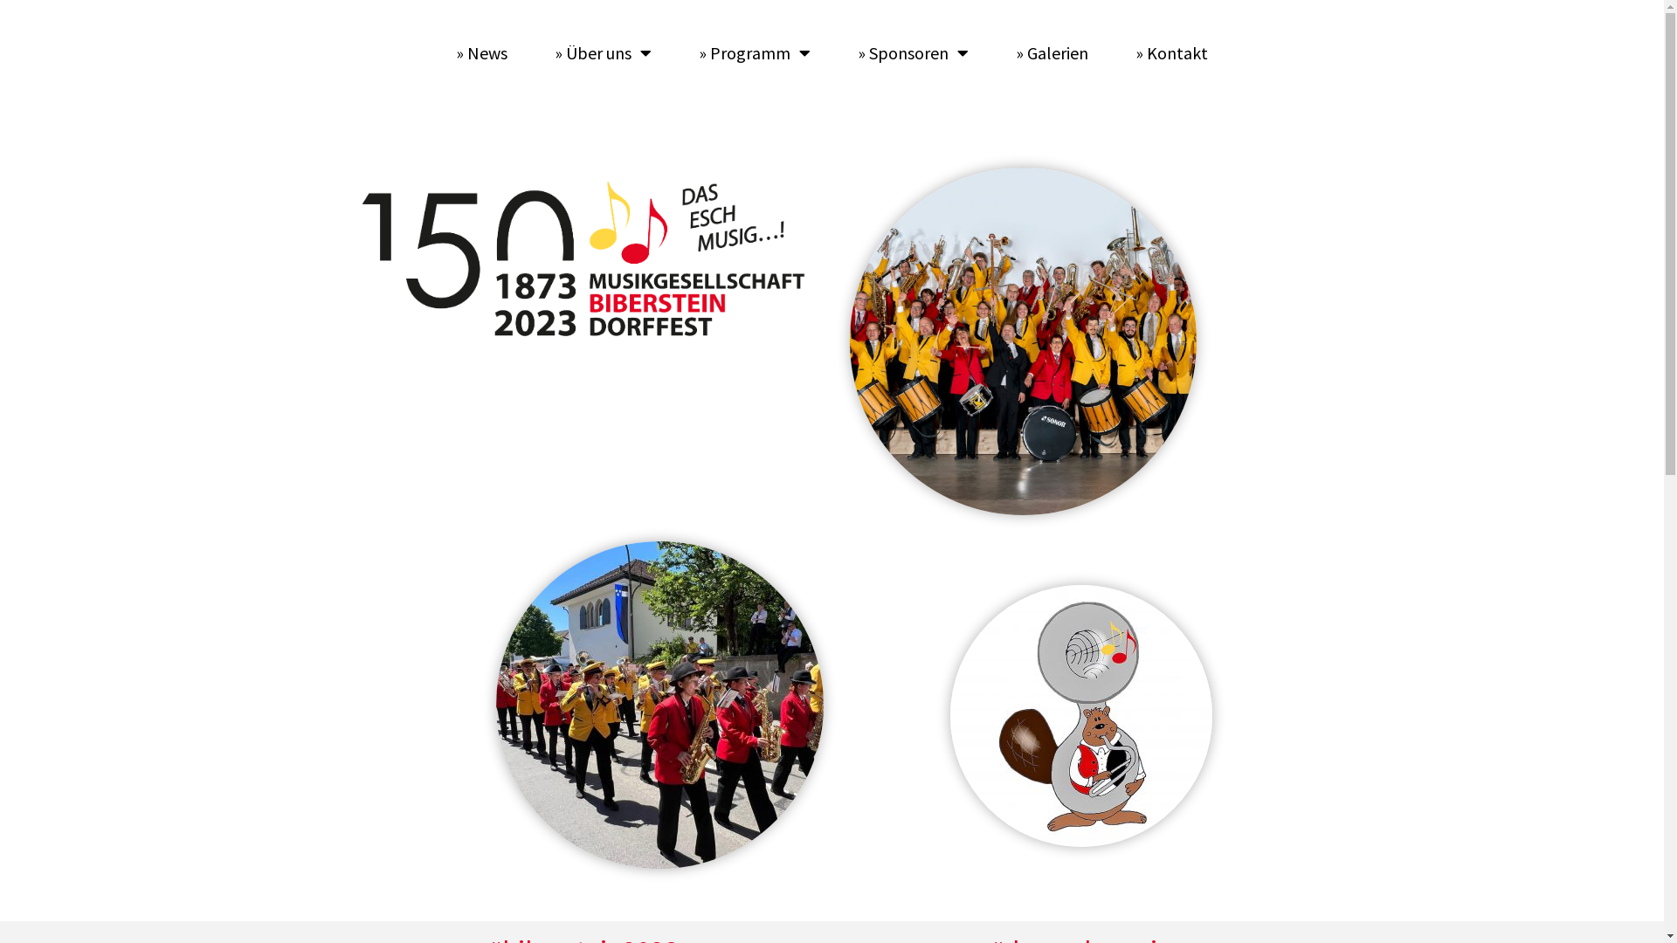  I want to click on final Maskottchen2 breit, so click(1081, 716).